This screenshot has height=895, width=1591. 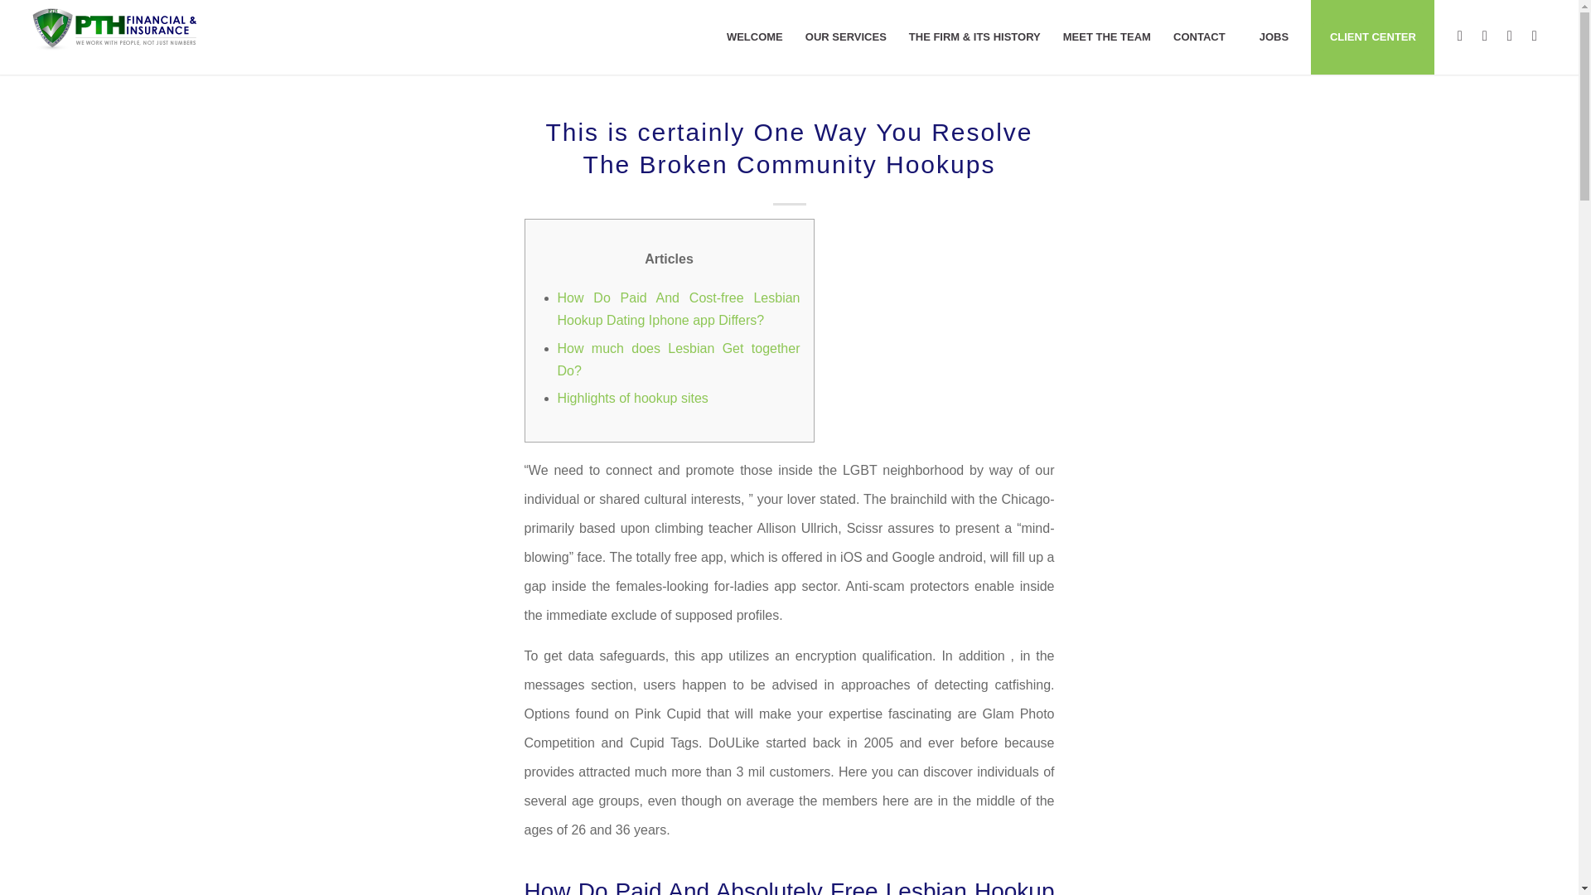 What do you see at coordinates (1460, 36) in the screenshot?
I see `Facebook` at bounding box center [1460, 36].